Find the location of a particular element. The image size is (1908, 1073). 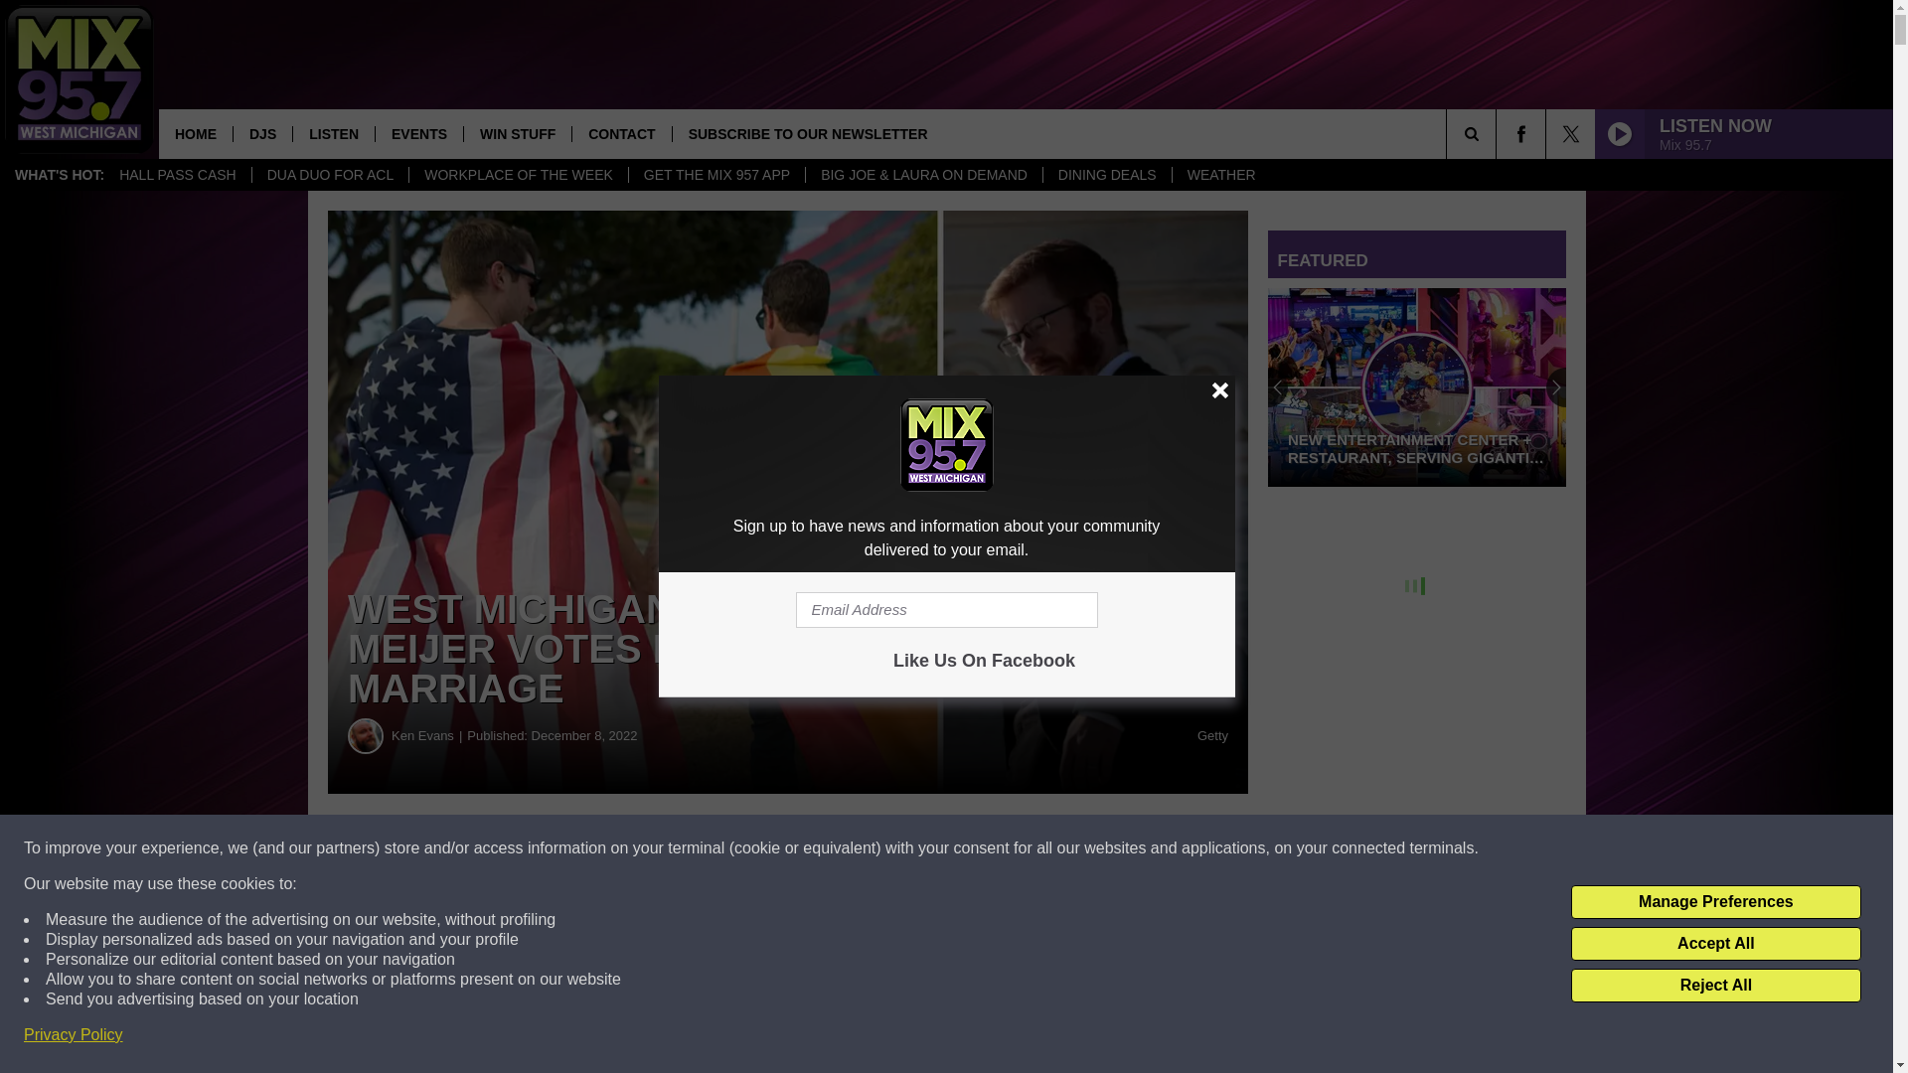

GET THE MIX 957 APP is located at coordinates (715, 175).